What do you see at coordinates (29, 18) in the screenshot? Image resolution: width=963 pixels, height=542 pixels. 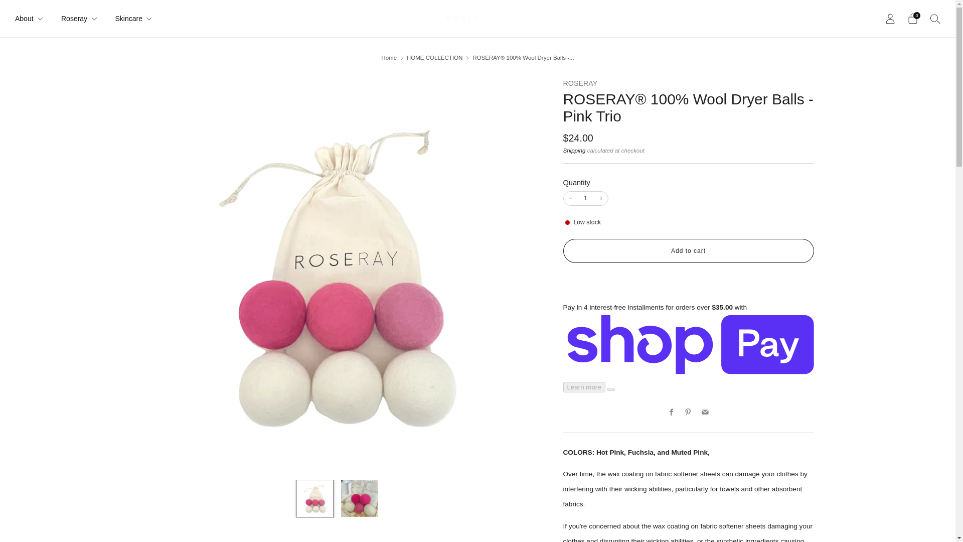 I see `About` at bounding box center [29, 18].